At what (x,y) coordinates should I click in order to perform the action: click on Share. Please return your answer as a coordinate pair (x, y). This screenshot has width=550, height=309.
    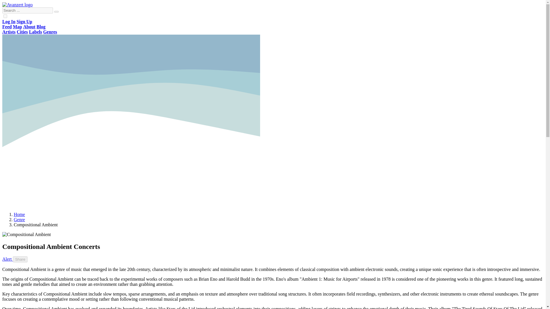
    Looking at the image, I should click on (20, 259).